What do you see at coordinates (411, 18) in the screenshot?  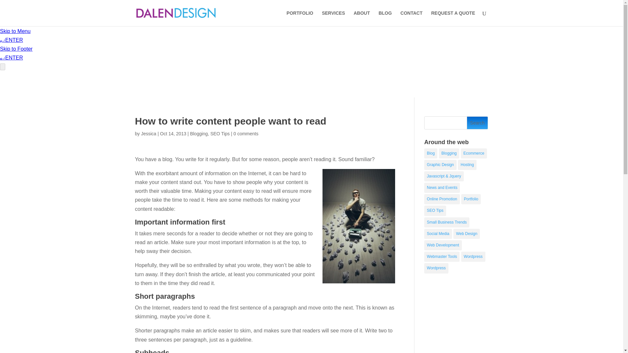 I see `CONTACT` at bounding box center [411, 18].